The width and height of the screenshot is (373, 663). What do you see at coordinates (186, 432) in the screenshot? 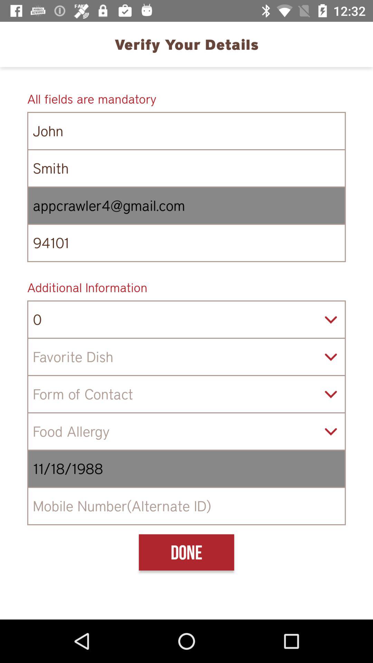
I see `food allergy select option` at bounding box center [186, 432].